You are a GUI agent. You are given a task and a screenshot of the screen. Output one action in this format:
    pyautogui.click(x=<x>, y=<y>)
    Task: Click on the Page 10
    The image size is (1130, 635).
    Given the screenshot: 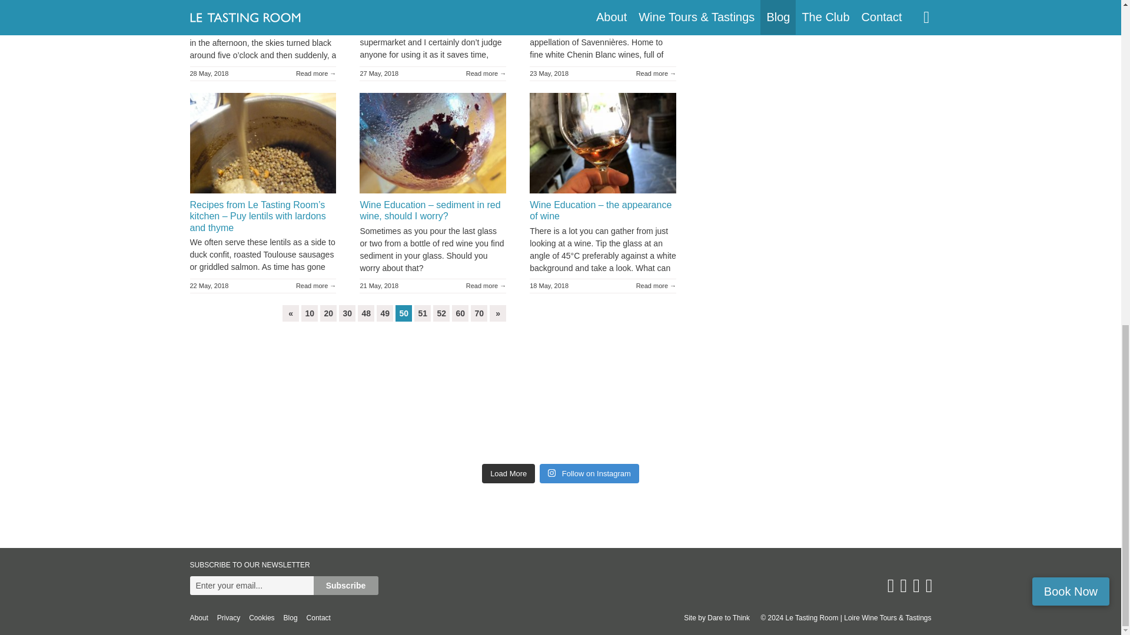 What is the action you would take?
    pyautogui.click(x=310, y=313)
    